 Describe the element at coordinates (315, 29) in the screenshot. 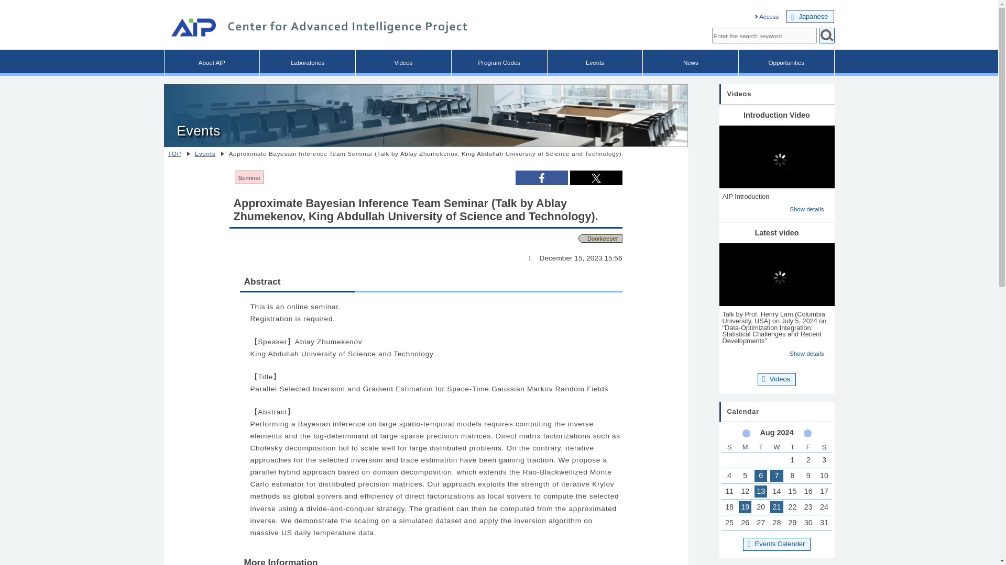

I see `Center for Advanced Intelligence Project` at that location.